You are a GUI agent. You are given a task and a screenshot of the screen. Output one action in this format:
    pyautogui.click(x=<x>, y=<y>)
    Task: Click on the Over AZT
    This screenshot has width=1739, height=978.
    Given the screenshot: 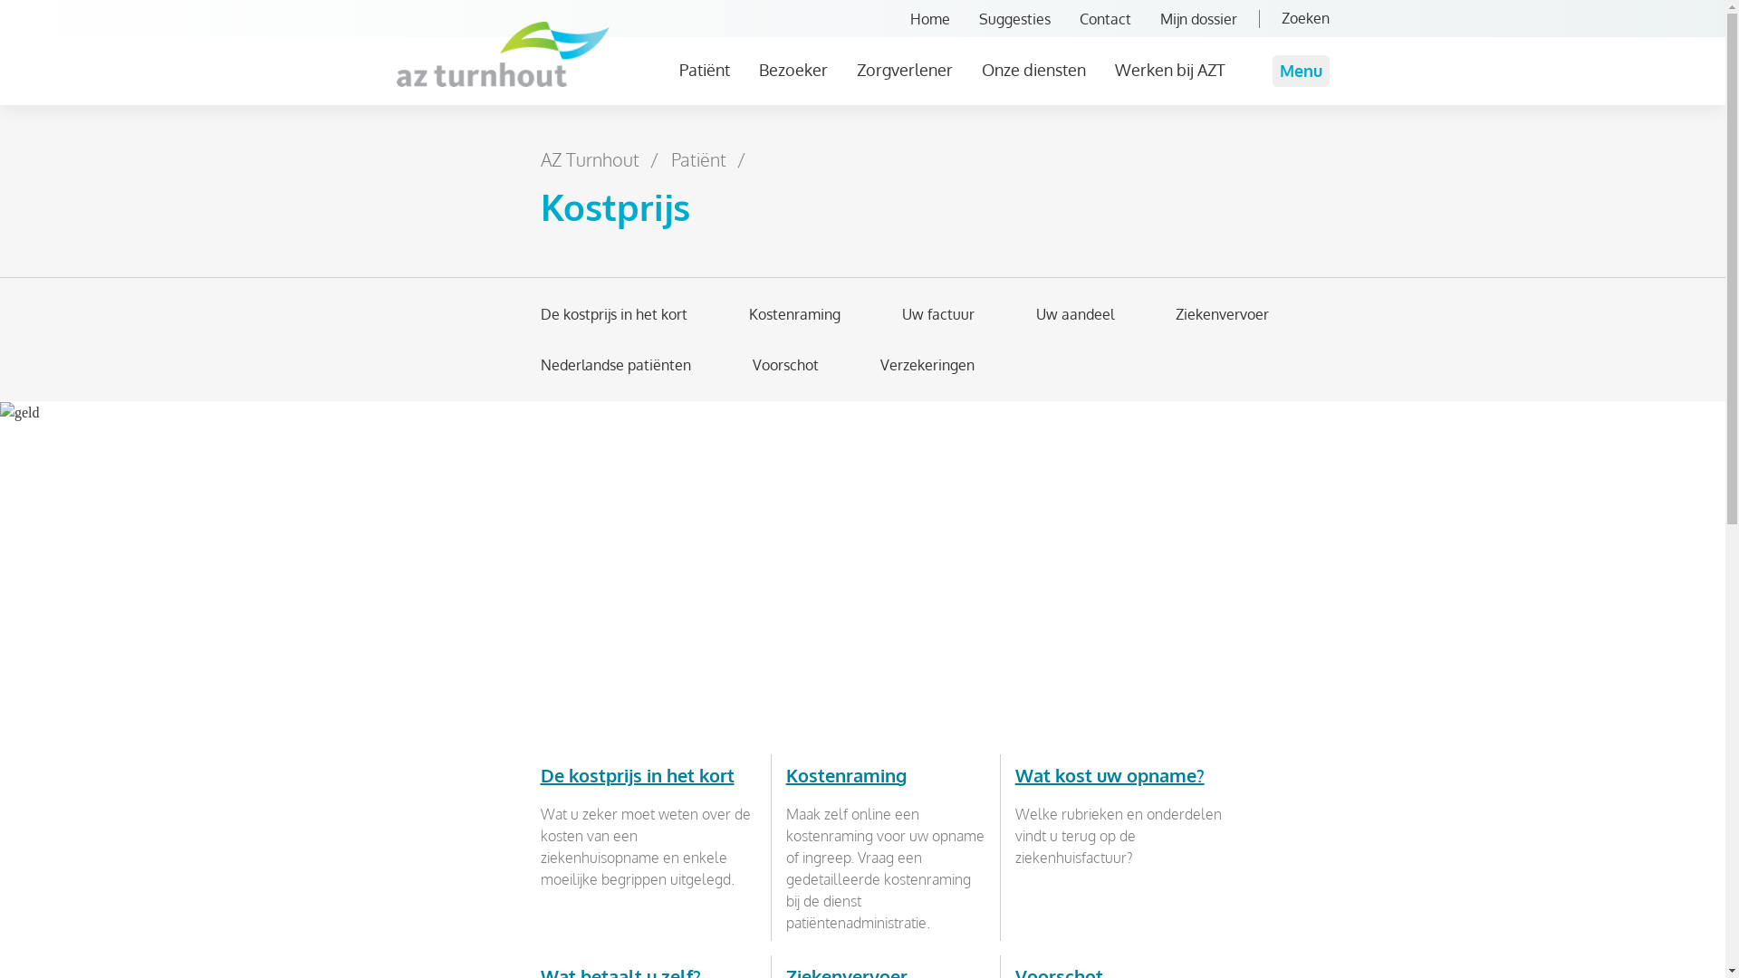 What is the action you would take?
    pyautogui.click(x=886, y=113)
    